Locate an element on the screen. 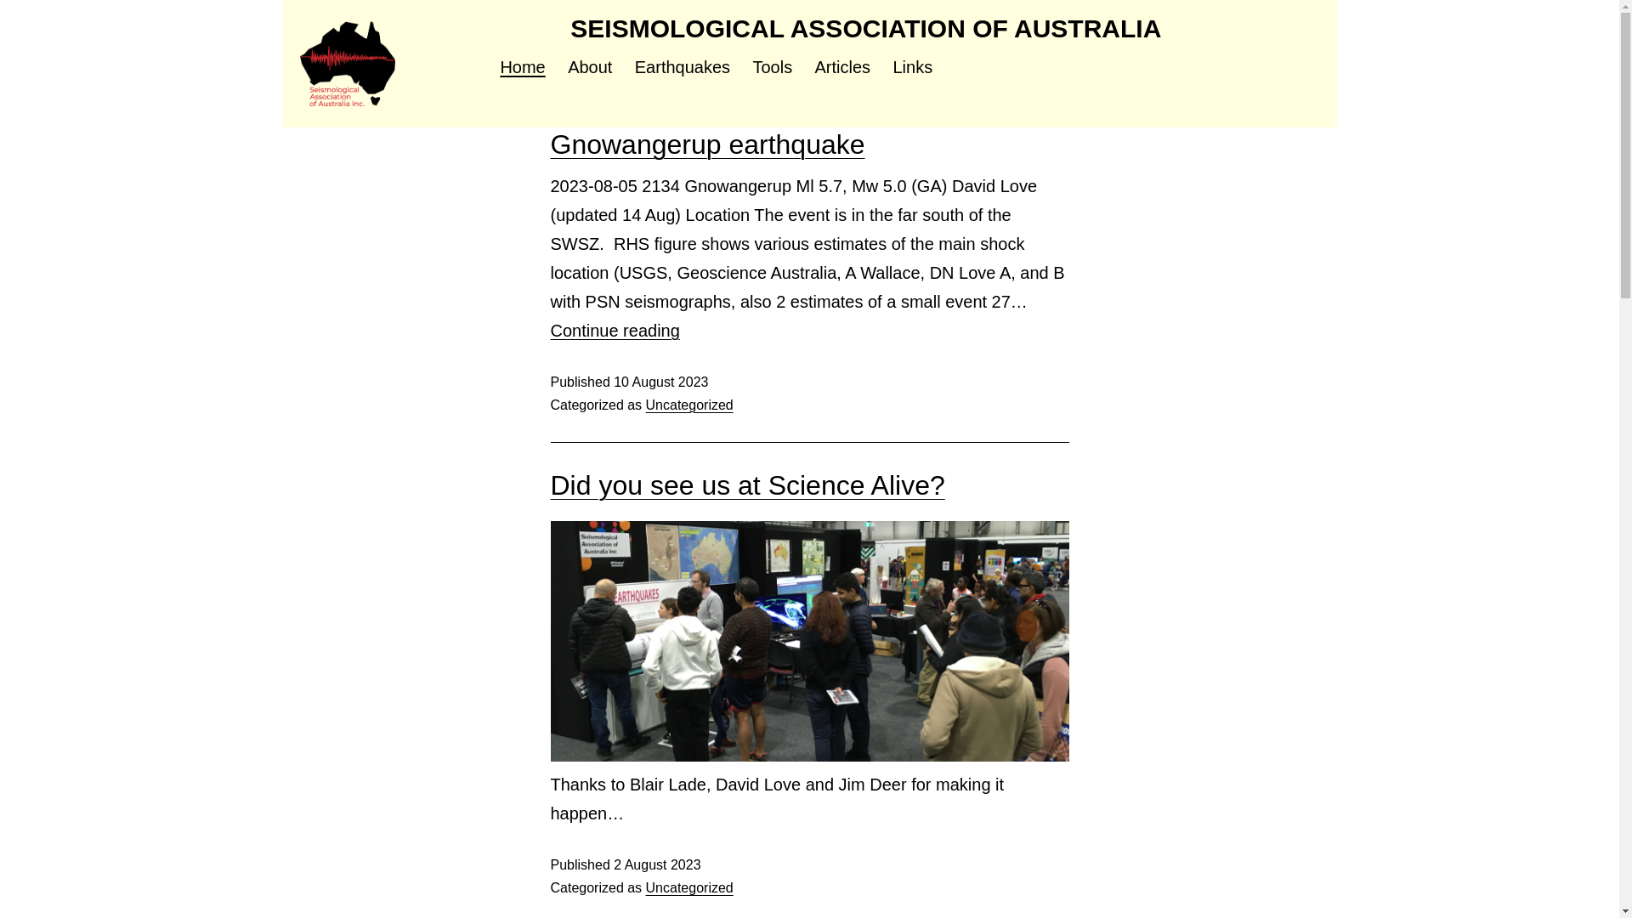 Image resolution: width=1632 pixels, height=918 pixels. Earthquakes is located at coordinates (683, 68).